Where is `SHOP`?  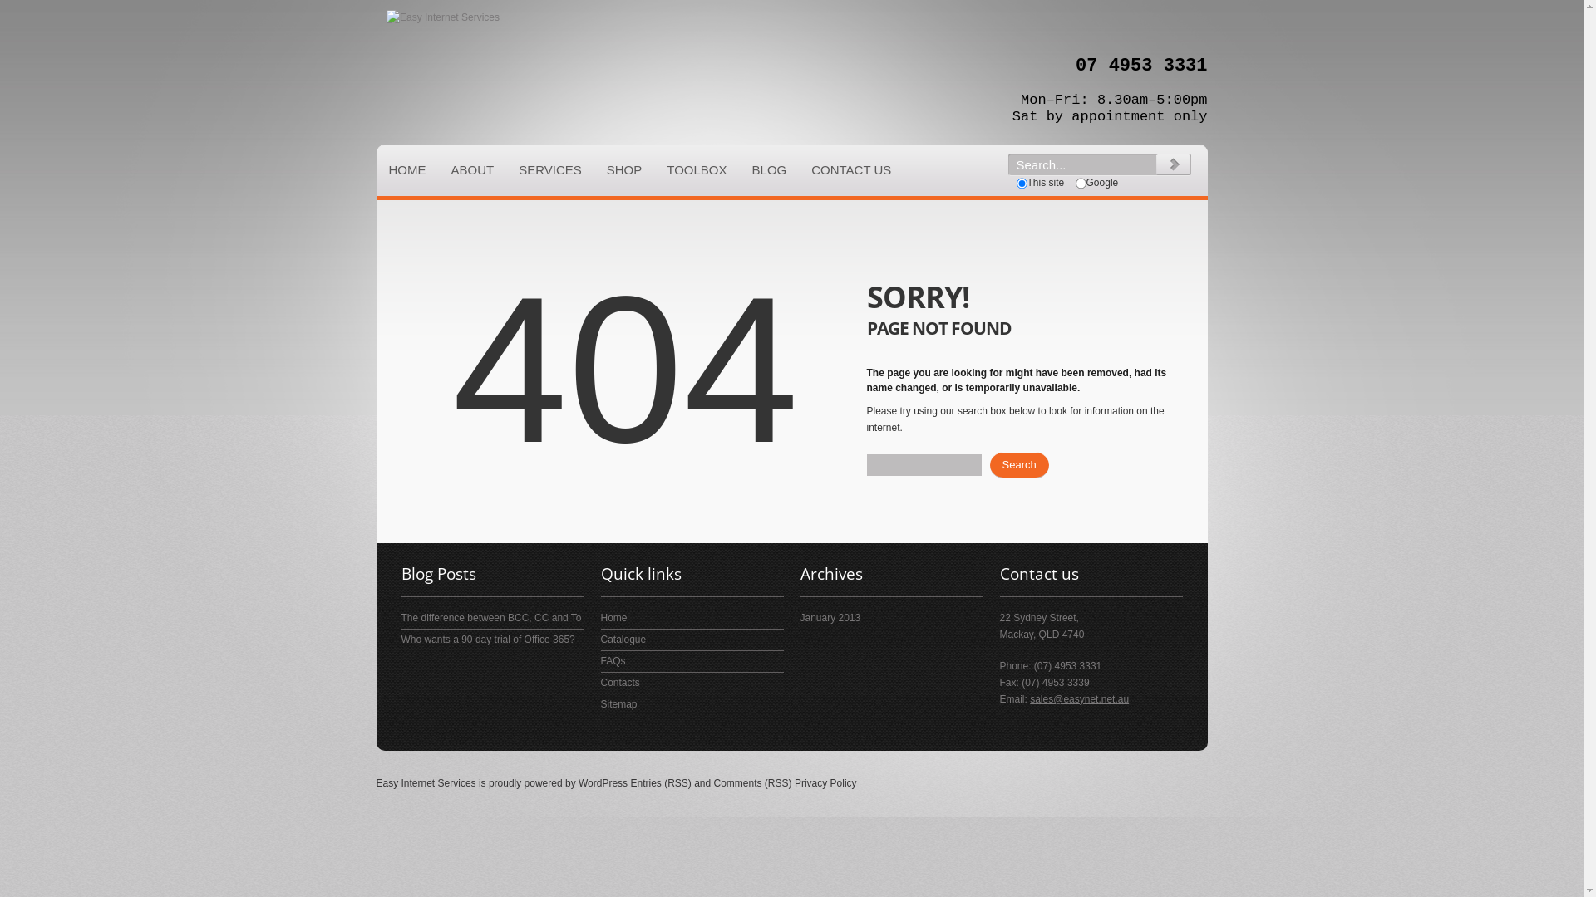
SHOP is located at coordinates (625, 170).